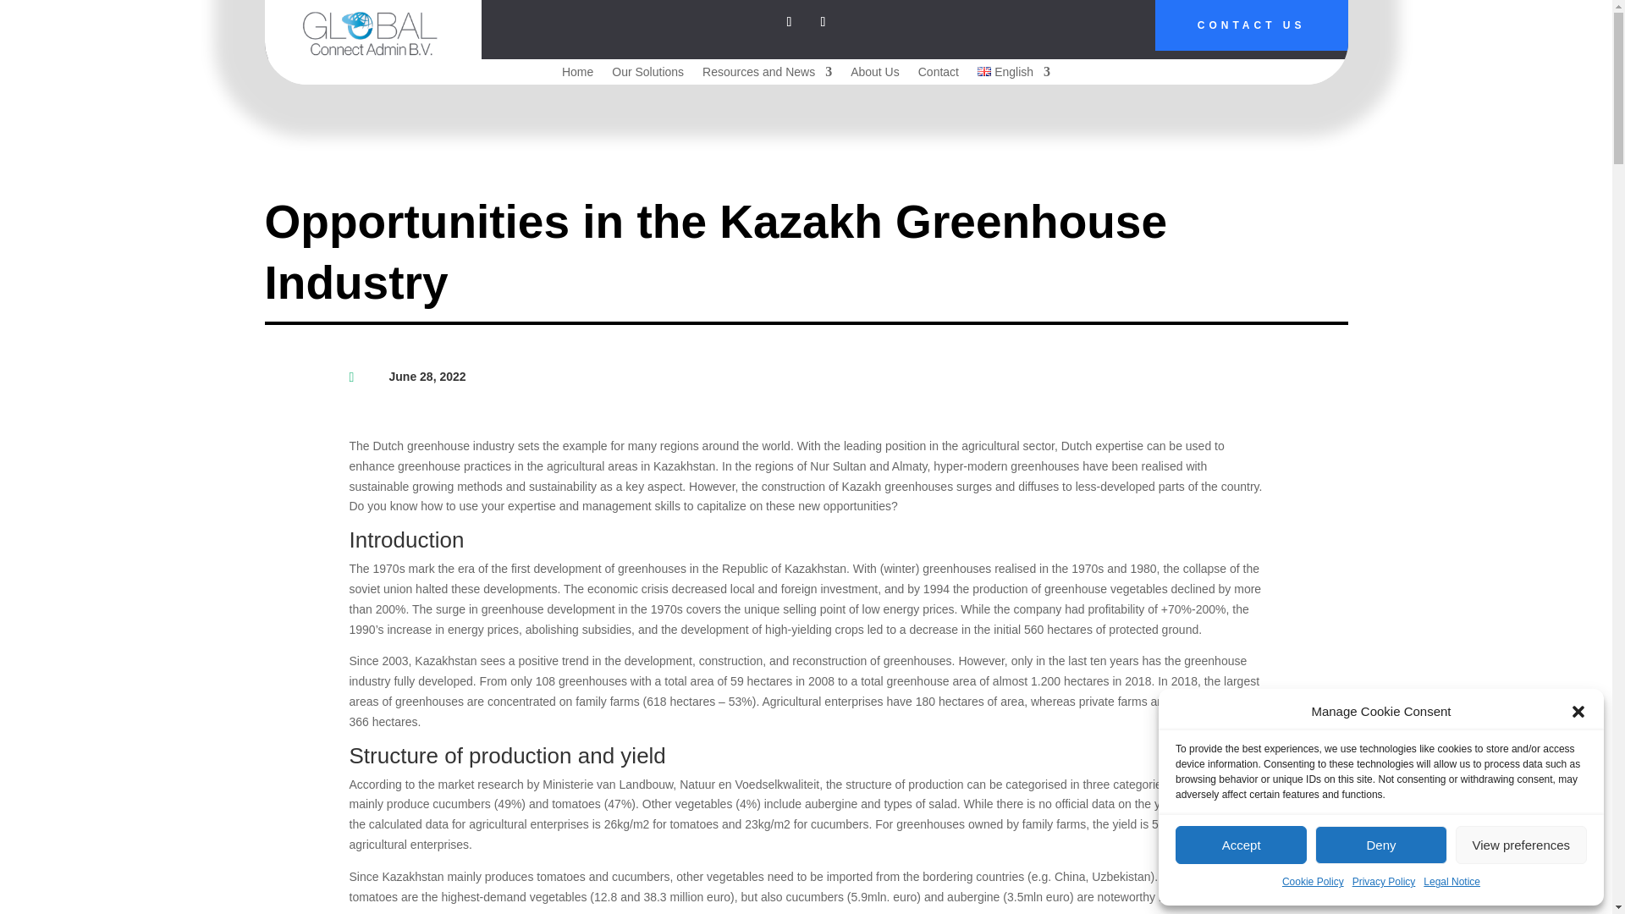  I want to click on View preferences, so click(1522, 845).